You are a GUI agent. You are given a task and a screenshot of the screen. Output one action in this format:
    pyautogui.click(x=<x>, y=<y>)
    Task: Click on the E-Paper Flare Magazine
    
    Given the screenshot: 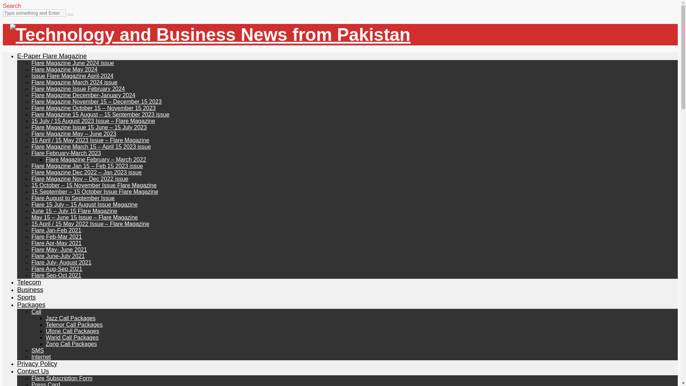 What is the action you would take?
    pyautogui.click(x=52, y=56)
    